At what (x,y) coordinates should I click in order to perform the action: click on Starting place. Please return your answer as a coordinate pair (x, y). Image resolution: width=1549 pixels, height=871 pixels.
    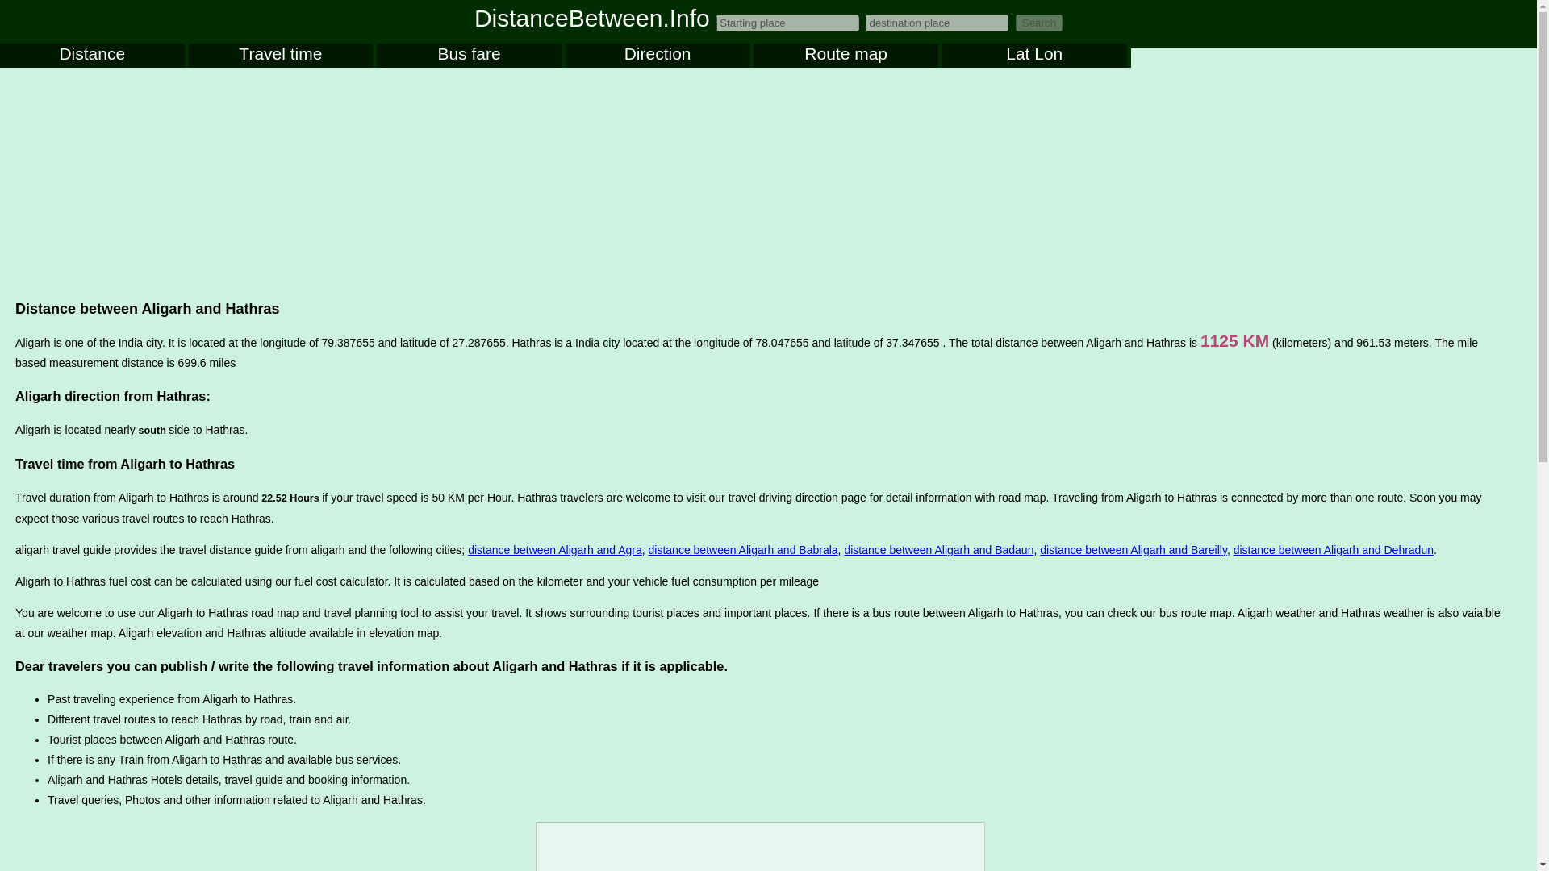
    Looking at the image, I should click on (787, 23).